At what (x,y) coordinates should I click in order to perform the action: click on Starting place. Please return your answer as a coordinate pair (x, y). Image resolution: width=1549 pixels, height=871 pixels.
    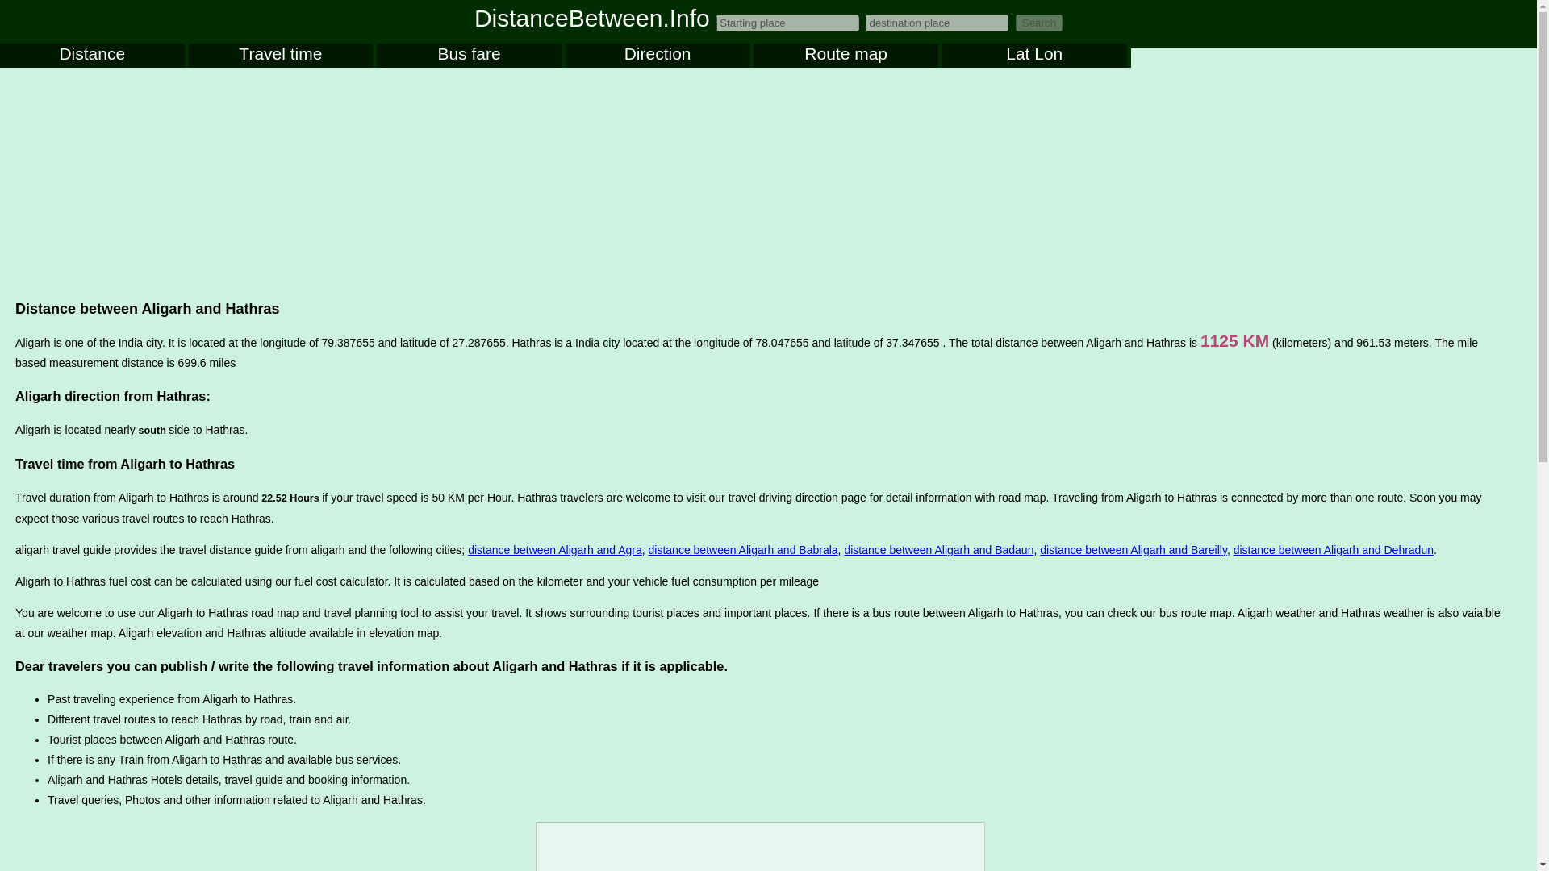
    Looking at the image, I should click on (787, 23).